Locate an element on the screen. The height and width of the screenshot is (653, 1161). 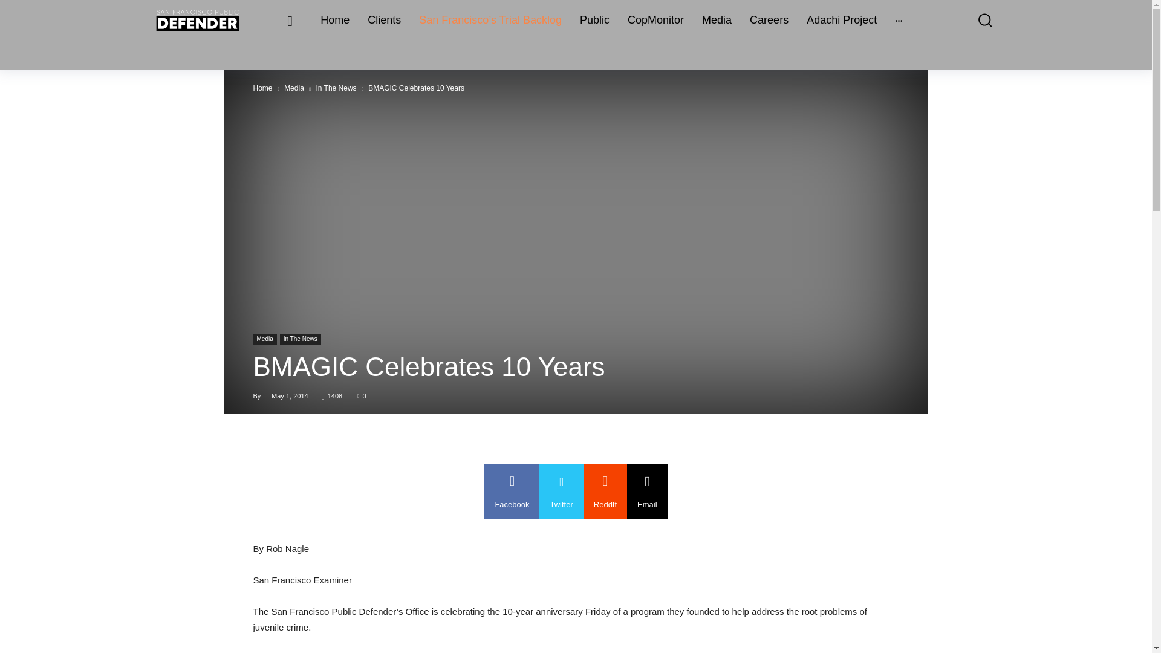
In The News is located at coordinates (300, 339).